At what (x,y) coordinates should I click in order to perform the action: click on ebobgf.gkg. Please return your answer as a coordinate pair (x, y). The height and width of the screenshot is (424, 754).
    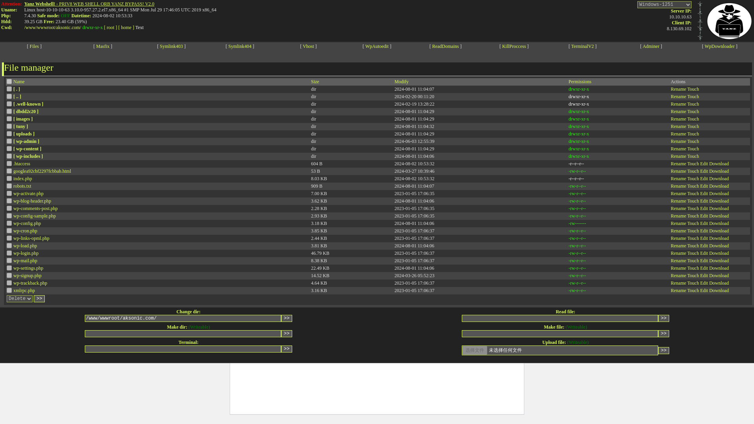
    Looking at the image, I should click on (9, 185).